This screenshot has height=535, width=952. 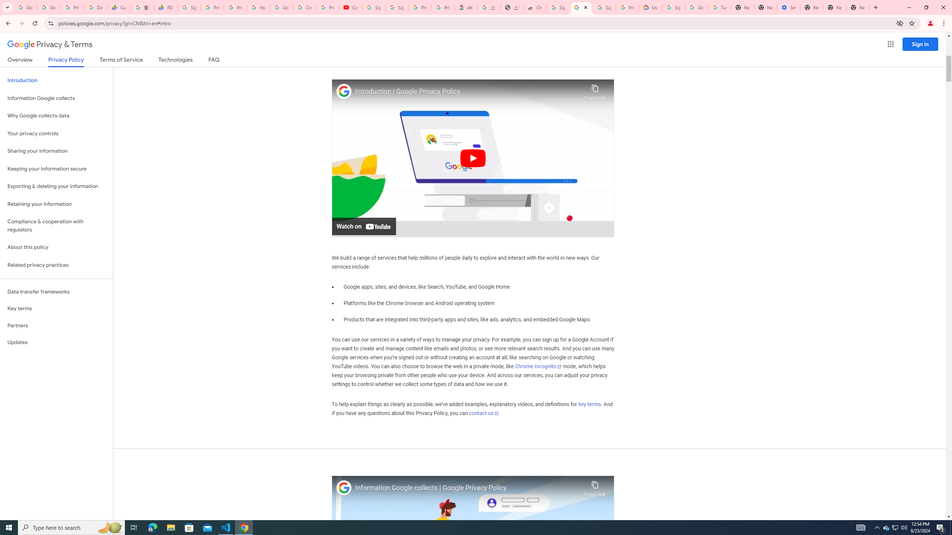 I want to click on Data transfer frameworks, so click(x=57, y=292).